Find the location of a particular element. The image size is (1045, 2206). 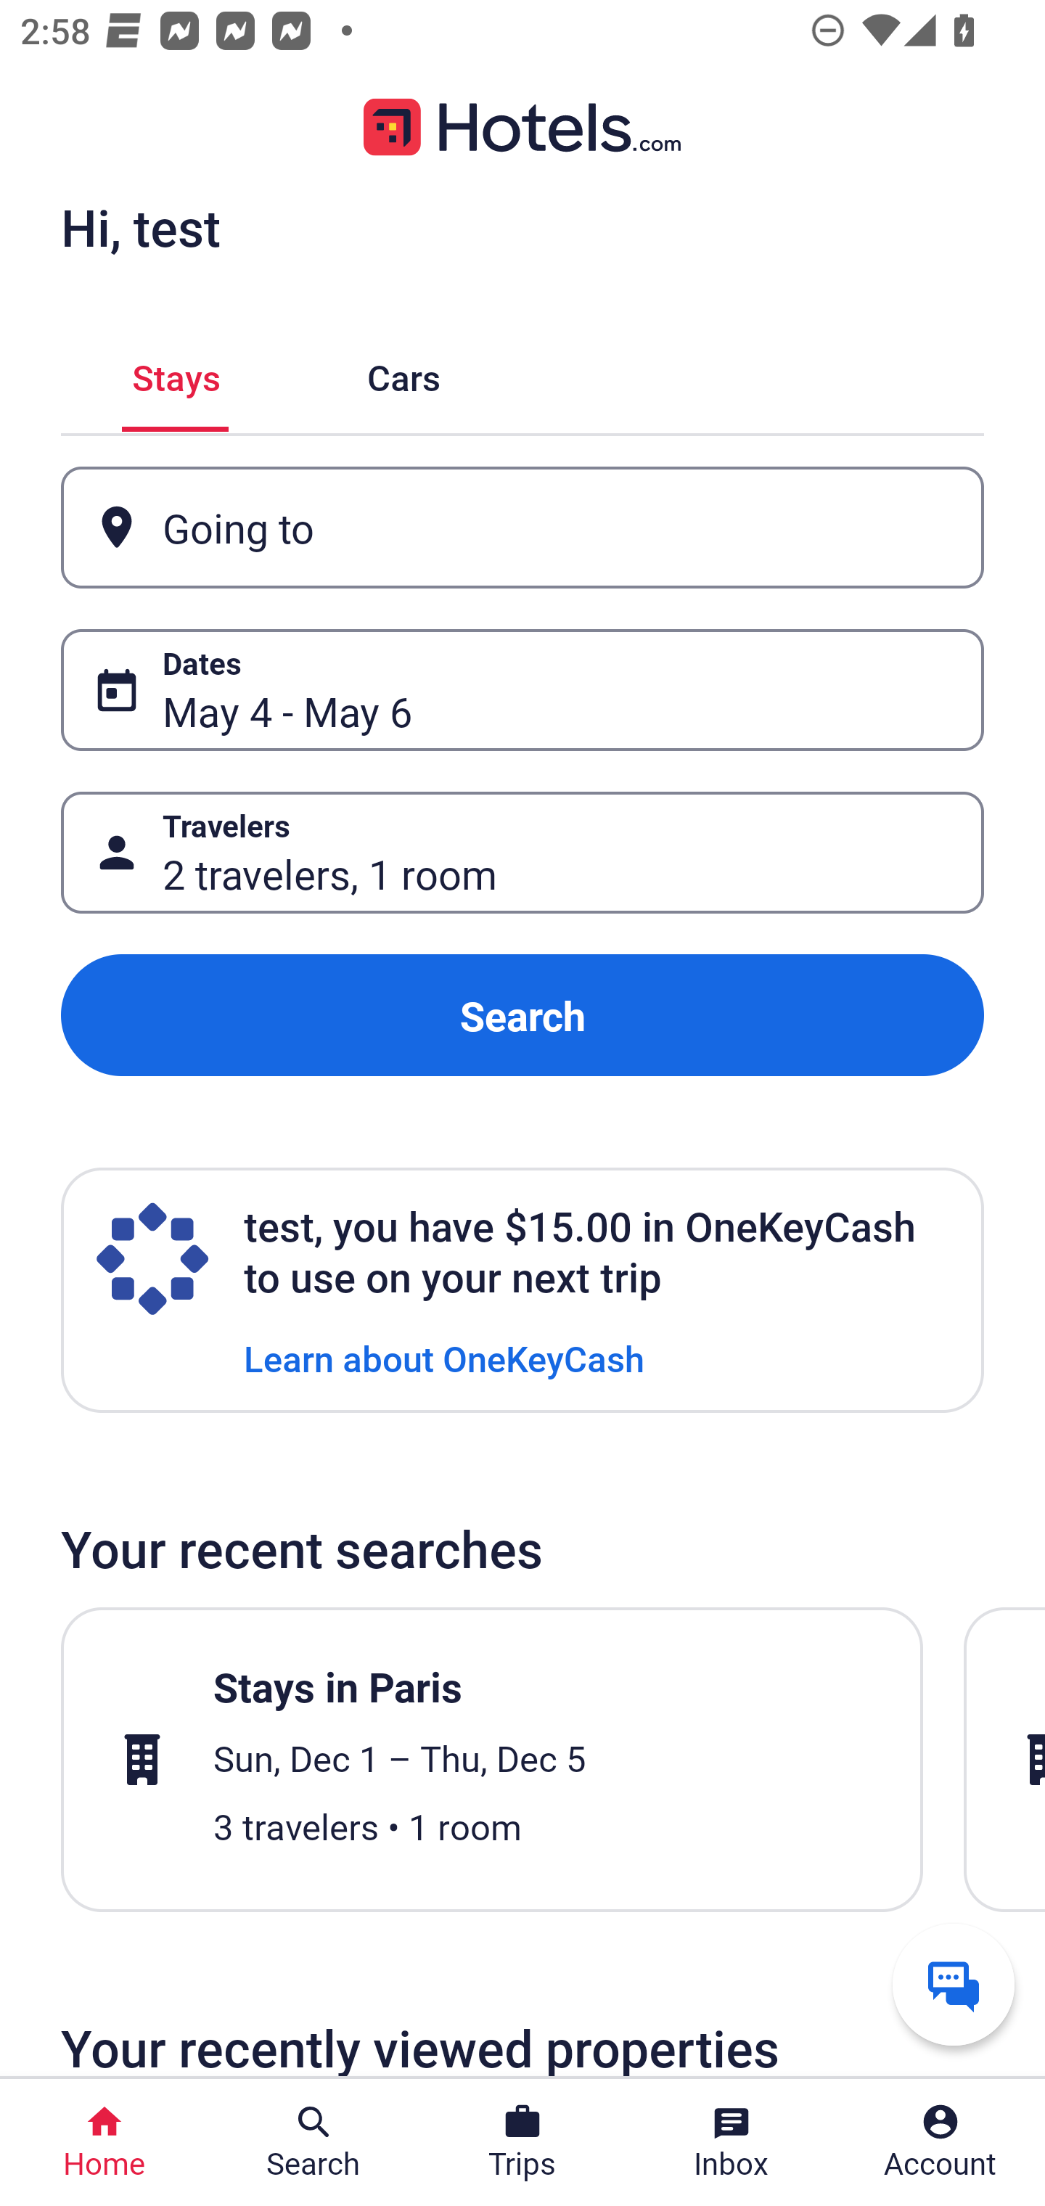

Account Profile. Button is located at coordinates (940, 2142).